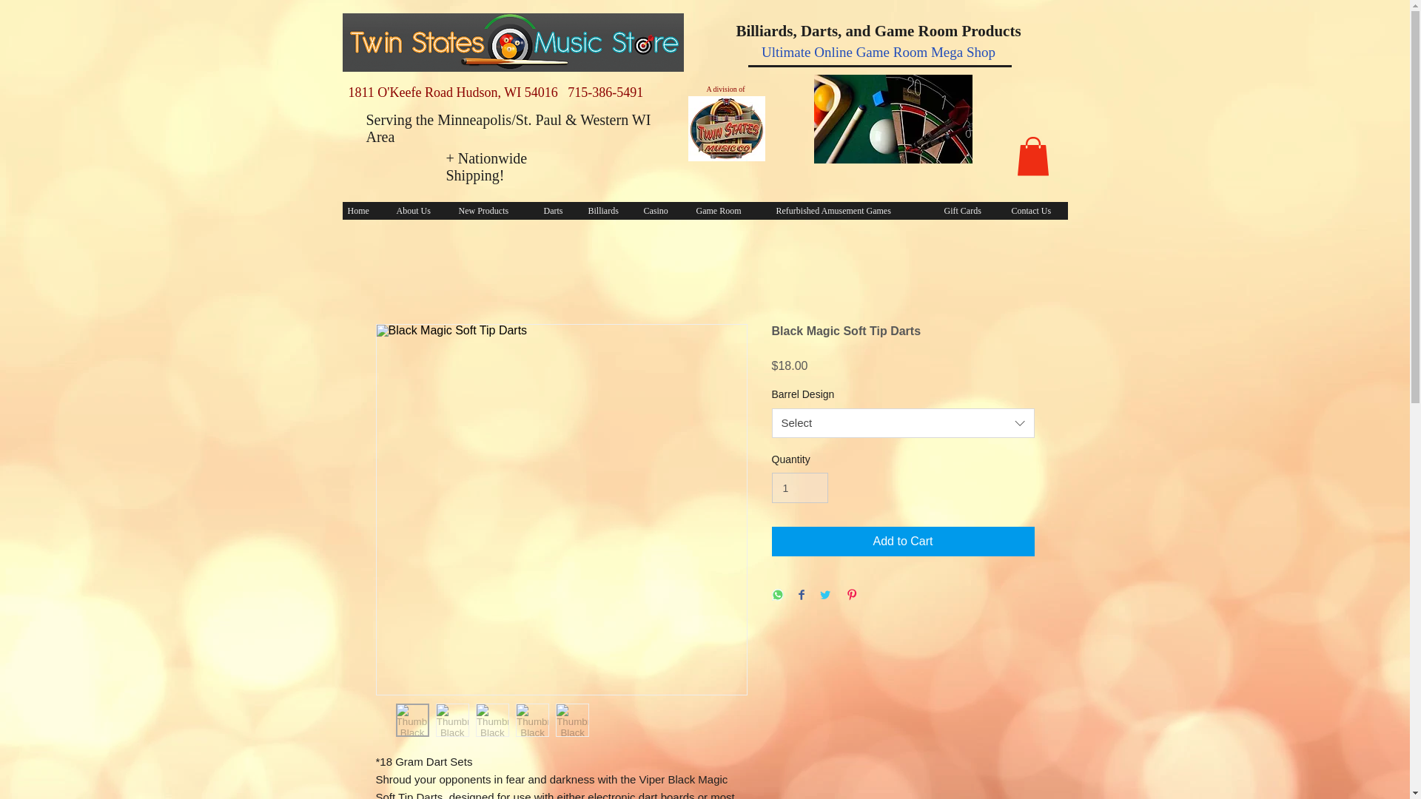 The height and width of the screenshot is (799, 1421). I want to click on New Products, so click(489, 211).